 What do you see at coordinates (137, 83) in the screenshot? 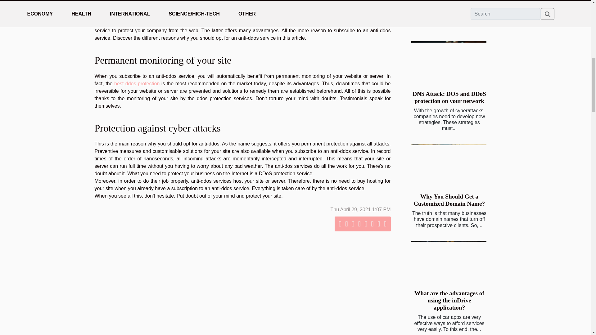
I see `best ddos protection` at bounding box center [137, 83].